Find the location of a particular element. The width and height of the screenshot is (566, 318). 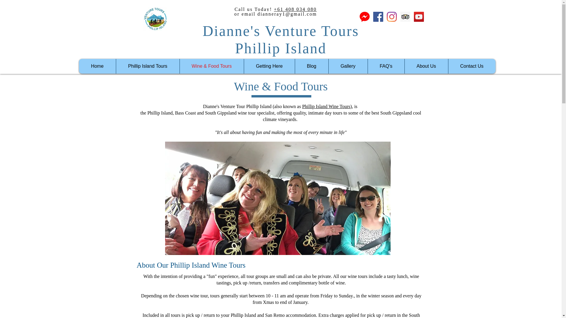

Gallery is located at coordinates (348, 66).